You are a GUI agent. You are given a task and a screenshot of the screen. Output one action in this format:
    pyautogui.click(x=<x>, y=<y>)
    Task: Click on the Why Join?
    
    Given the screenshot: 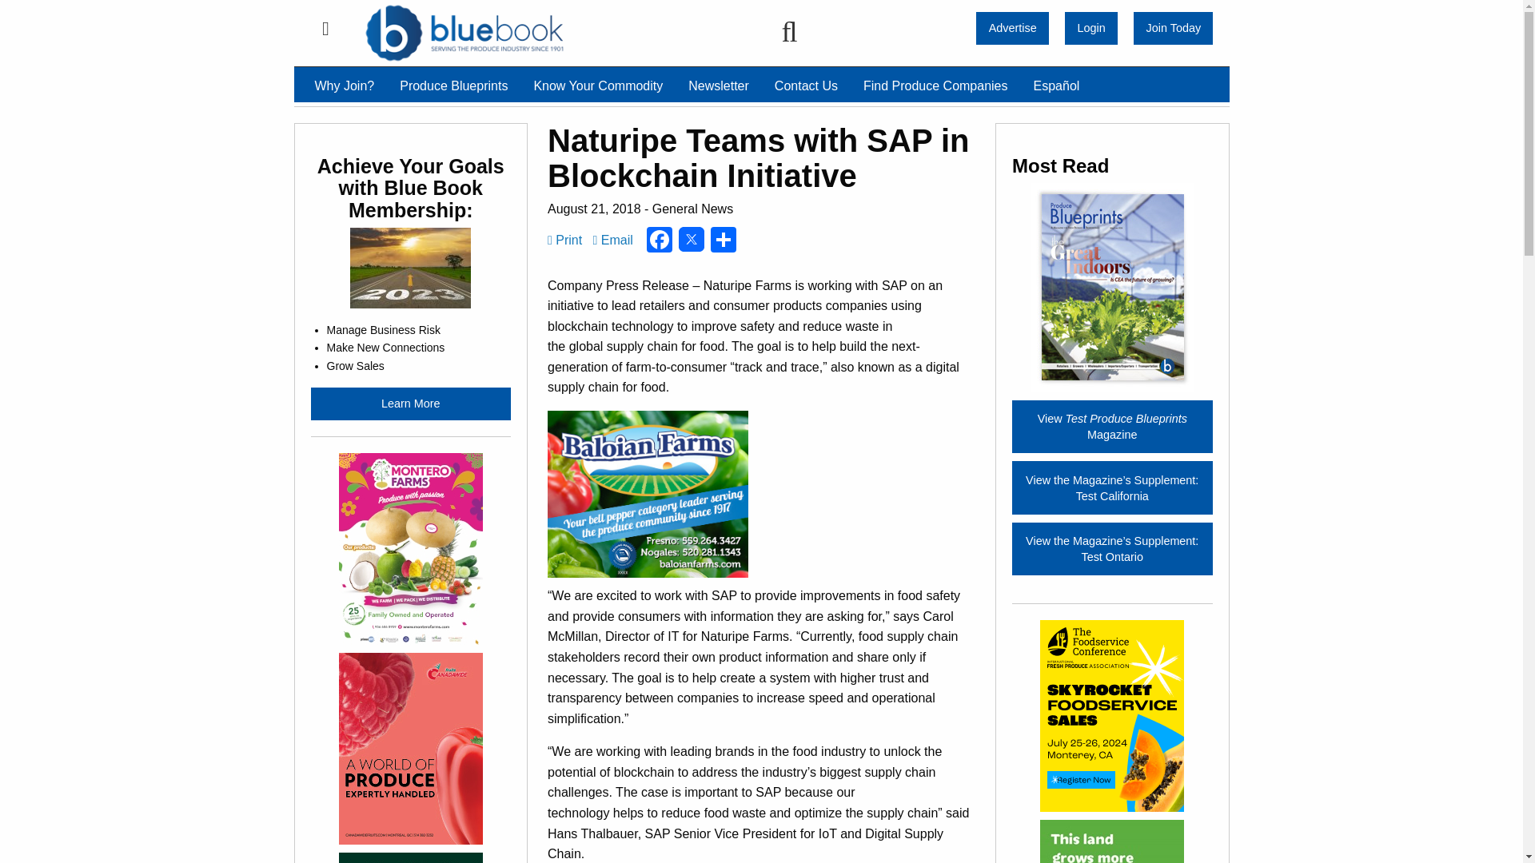 What is the action you would take?
    pyautogui.click(x=345, y=86)
    